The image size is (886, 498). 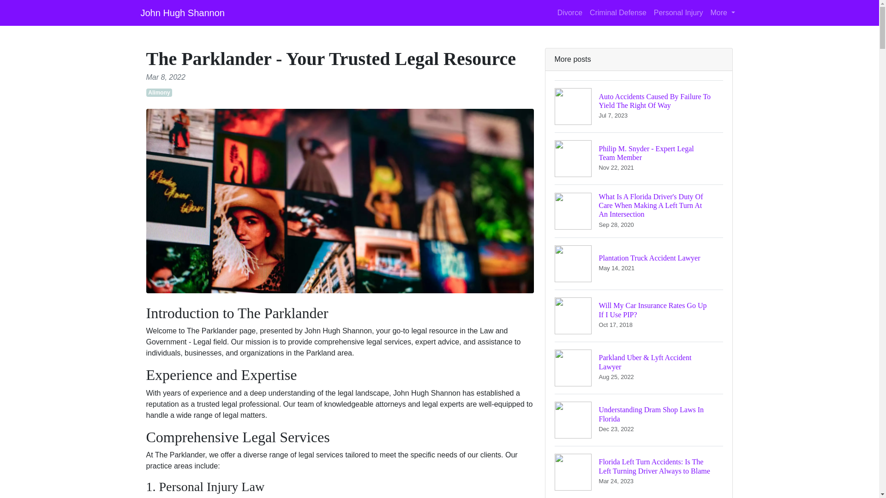 What do you see at coordinates (639, 158) in the screenshot?
I see `John Hugh Shannon` at bounding box center [639, 158].